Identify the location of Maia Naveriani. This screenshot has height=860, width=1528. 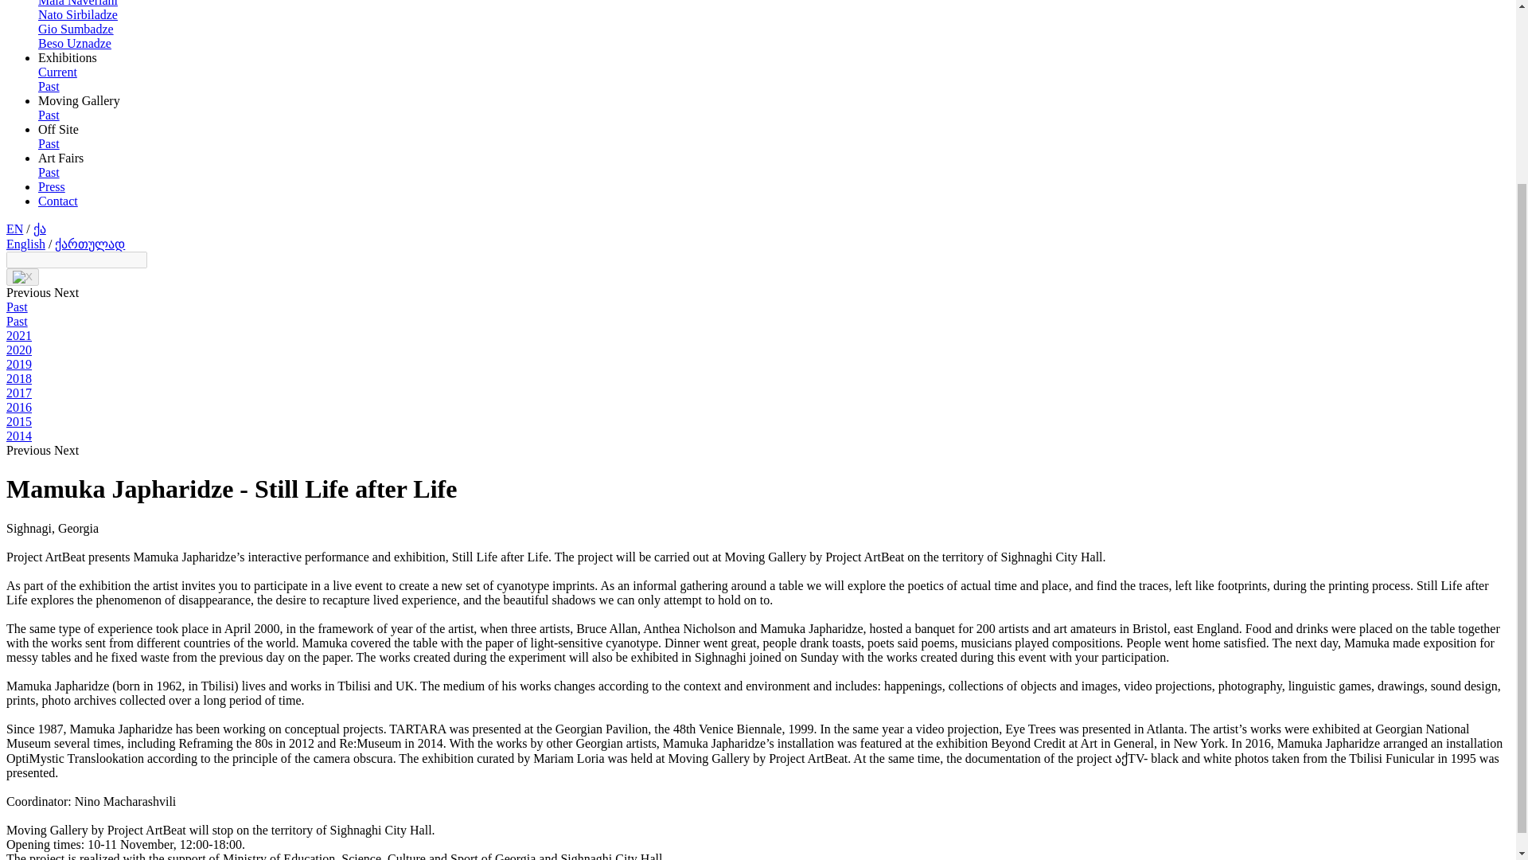
(78, 3).